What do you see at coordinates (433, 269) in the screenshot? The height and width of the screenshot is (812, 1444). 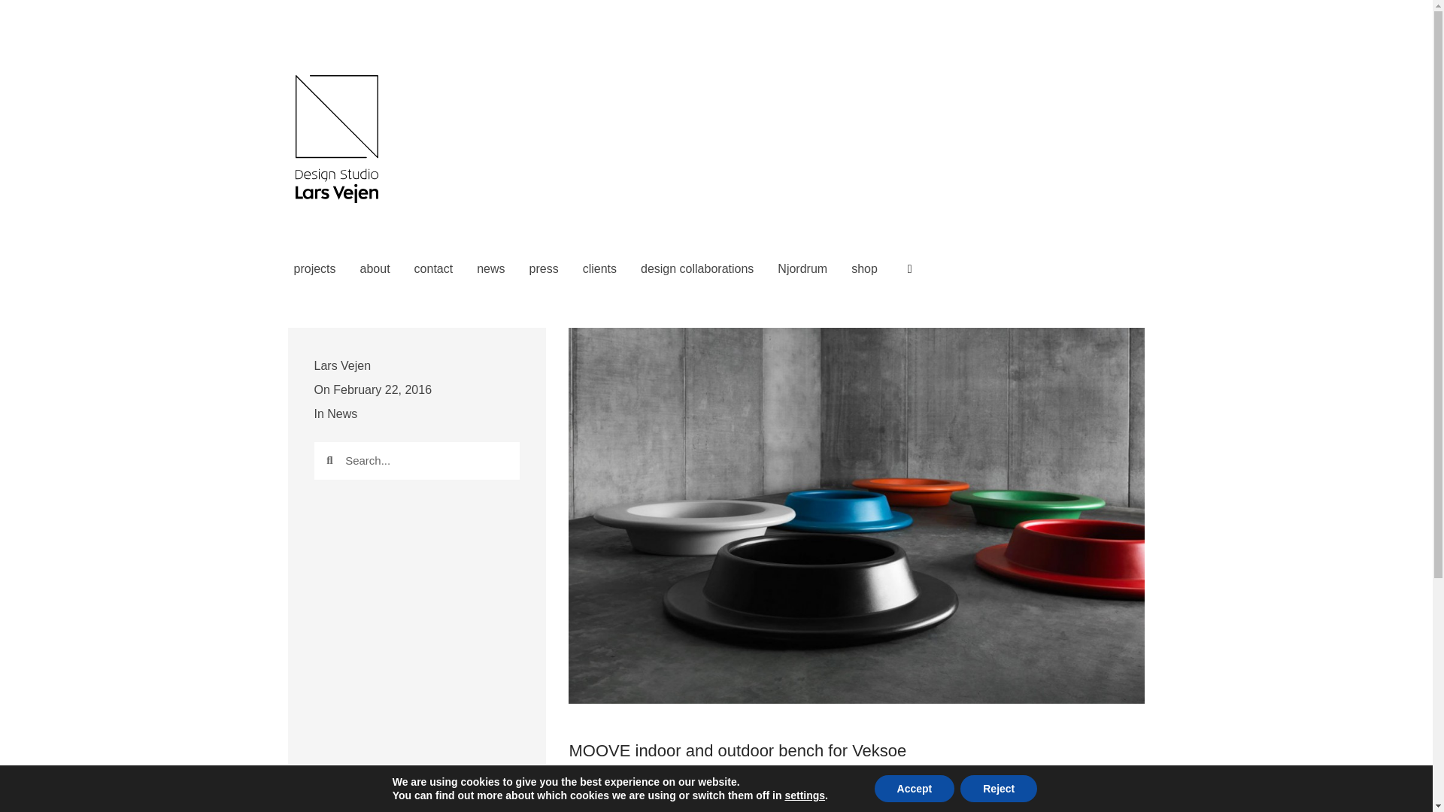 I see `contact` at bounding box center [433, 269].